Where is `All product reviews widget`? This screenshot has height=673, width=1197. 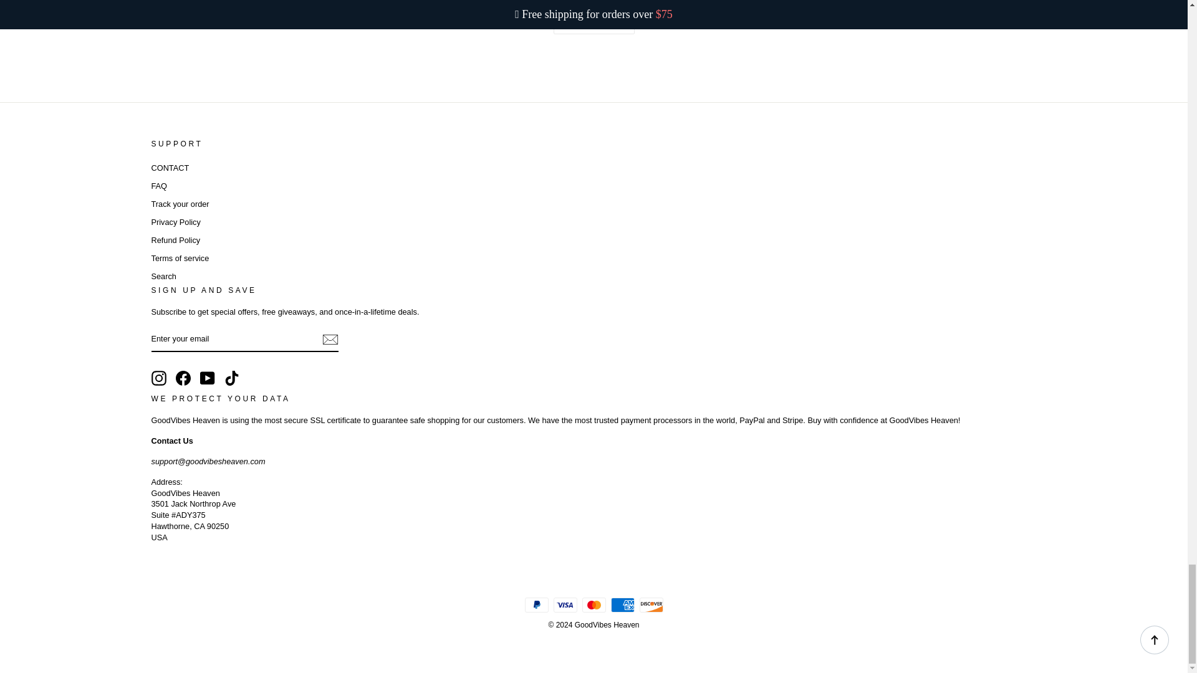
All product reviews widget is located at coordinates (593, 27).